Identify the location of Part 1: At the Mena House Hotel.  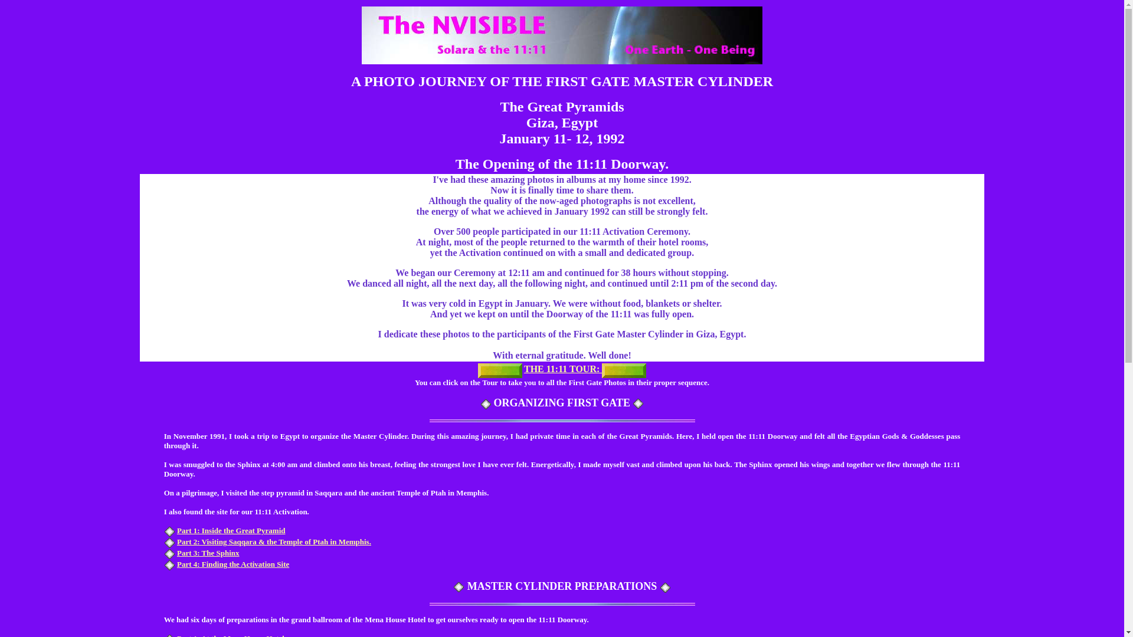
(230, 635).